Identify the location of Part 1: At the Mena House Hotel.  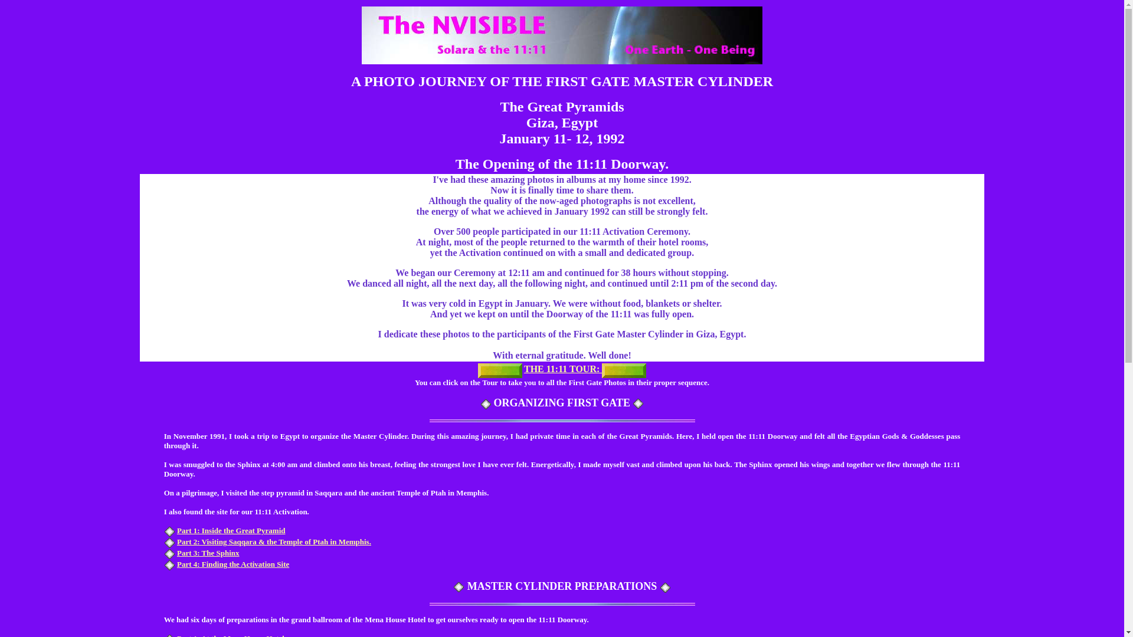
(230, 635).